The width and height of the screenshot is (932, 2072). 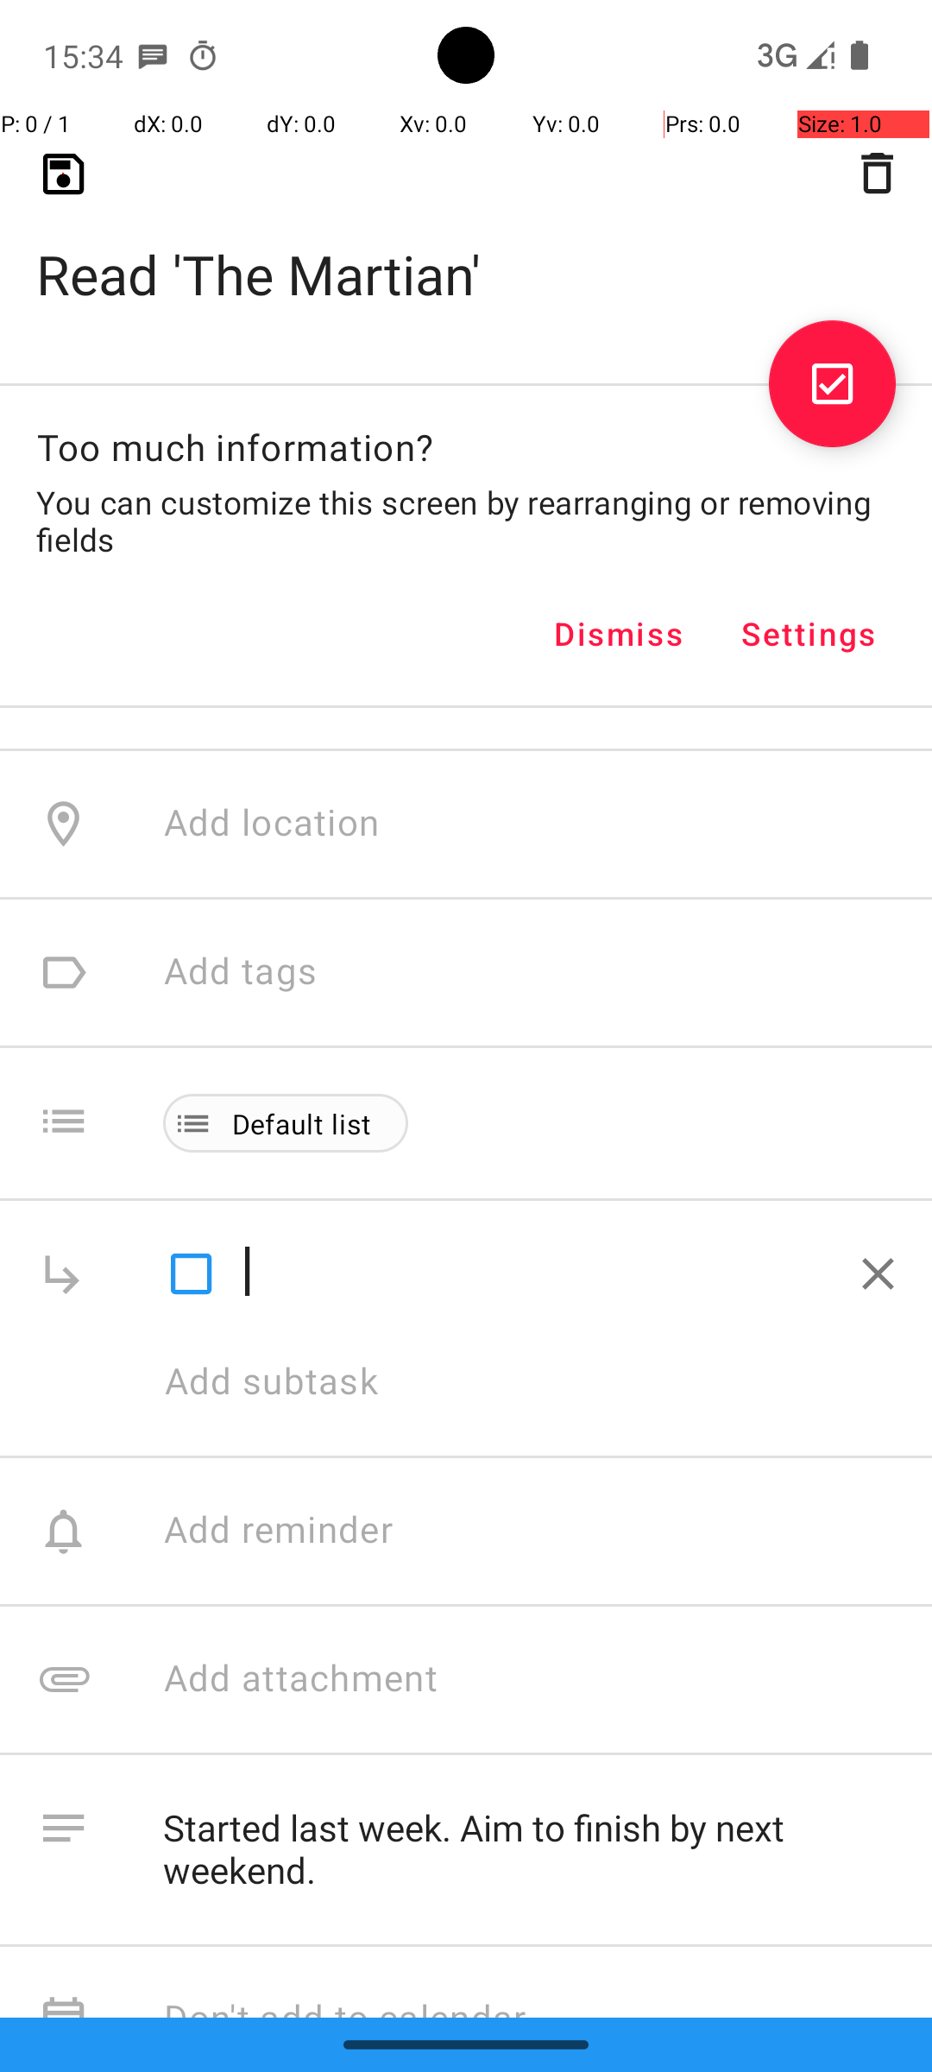 What do you see at coordinates (360, 162) in the screenshot?
I see `Week before due 21:35` at bounding box center [360, 162].